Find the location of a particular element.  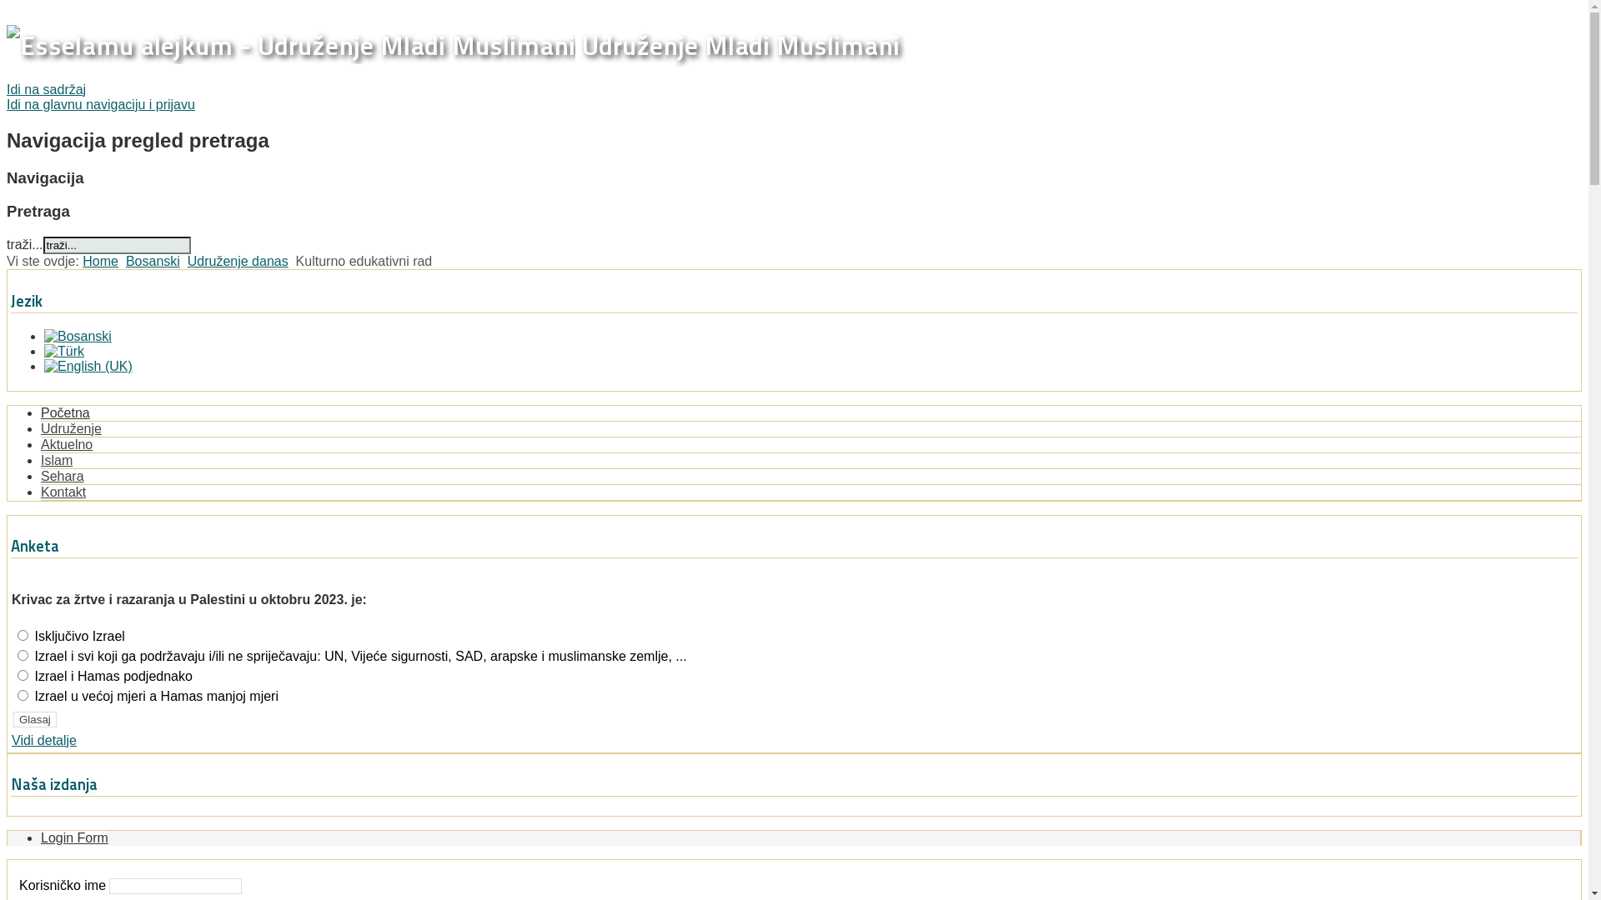

Idi na glavnu navigaciju i prijavu is located at coordinates (101, 105).